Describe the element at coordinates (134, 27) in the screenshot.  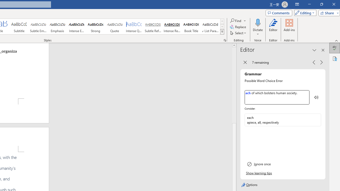
I see `Intense Quote` at that location.